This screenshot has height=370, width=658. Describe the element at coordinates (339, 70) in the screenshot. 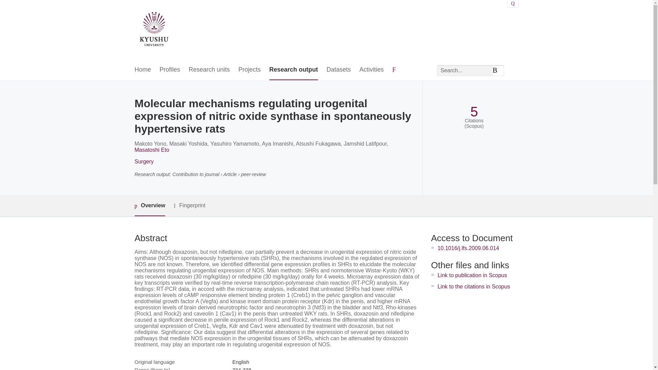

I see `Datasets` at that location.